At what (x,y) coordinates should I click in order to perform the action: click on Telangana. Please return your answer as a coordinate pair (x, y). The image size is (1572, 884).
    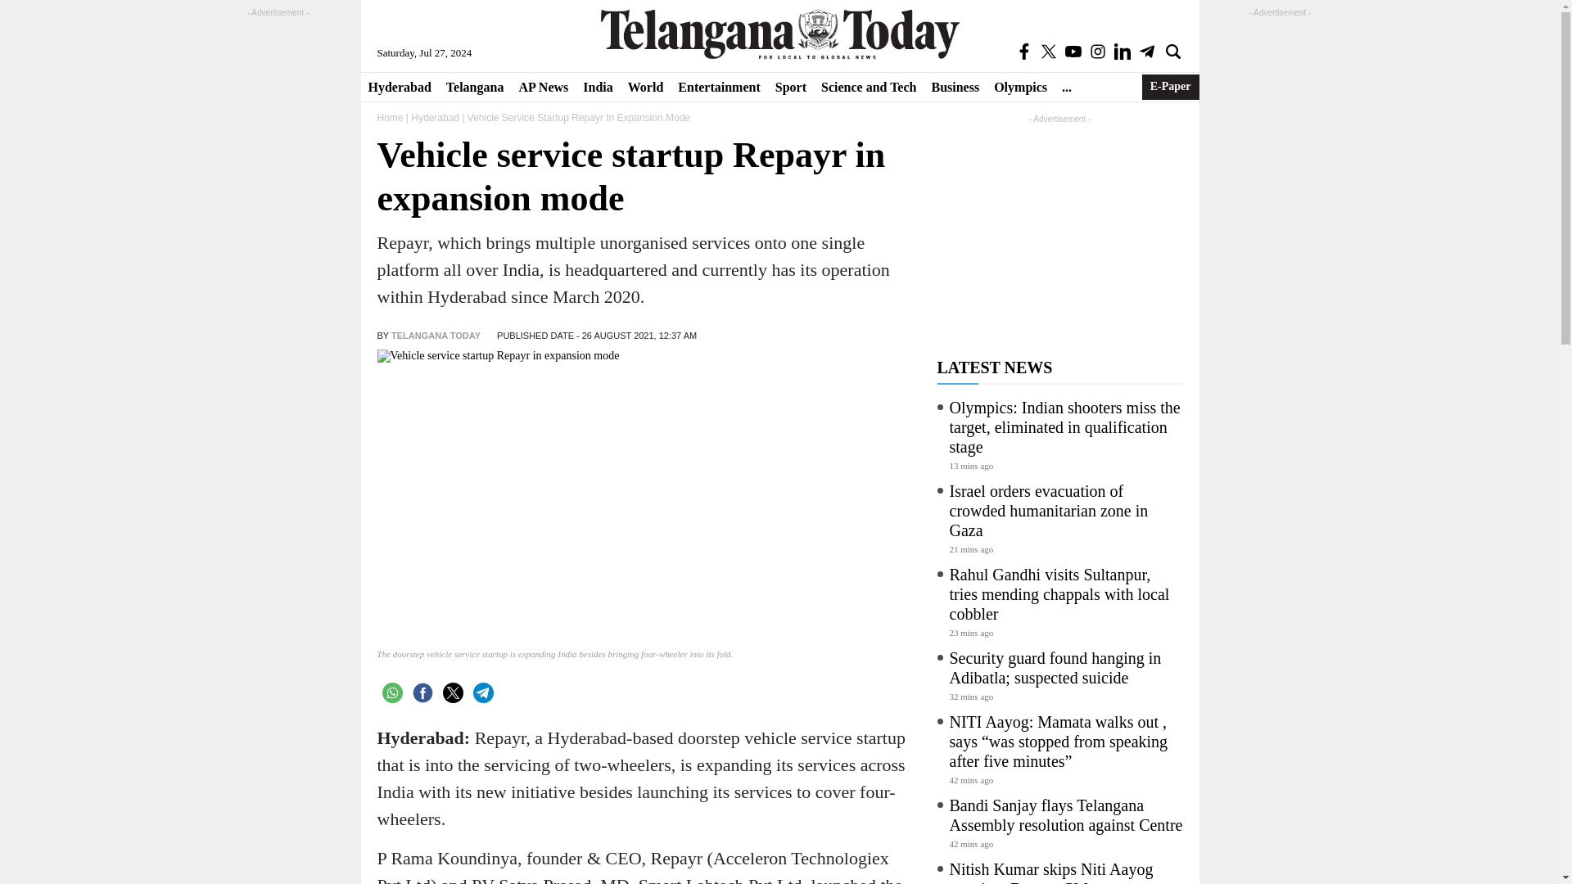
    Looking at the image, I should click on (475, 87).